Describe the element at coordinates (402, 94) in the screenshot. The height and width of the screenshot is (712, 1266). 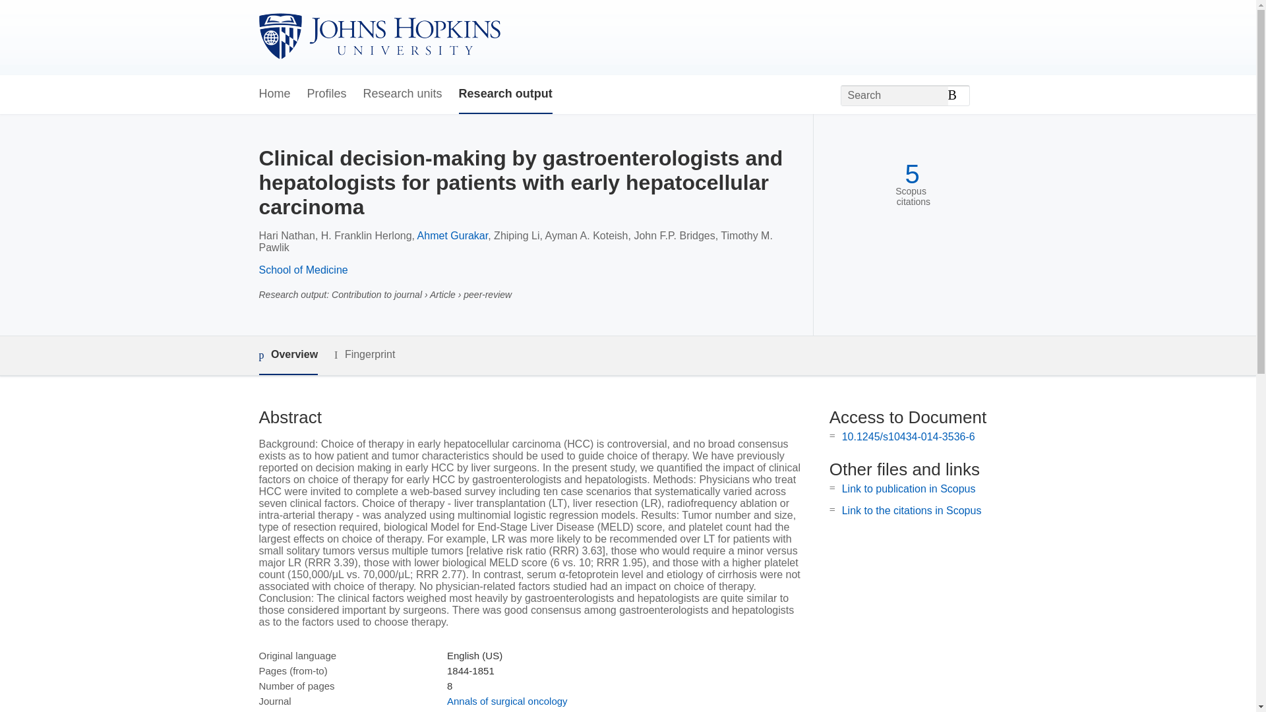
I see `Research units` at that location.